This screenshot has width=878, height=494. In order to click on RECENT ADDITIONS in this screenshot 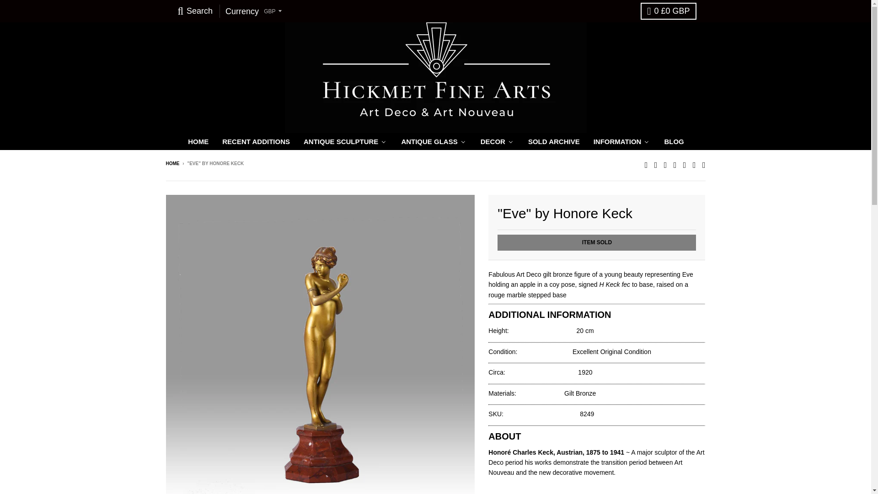, I will do `click(256, 141)`.